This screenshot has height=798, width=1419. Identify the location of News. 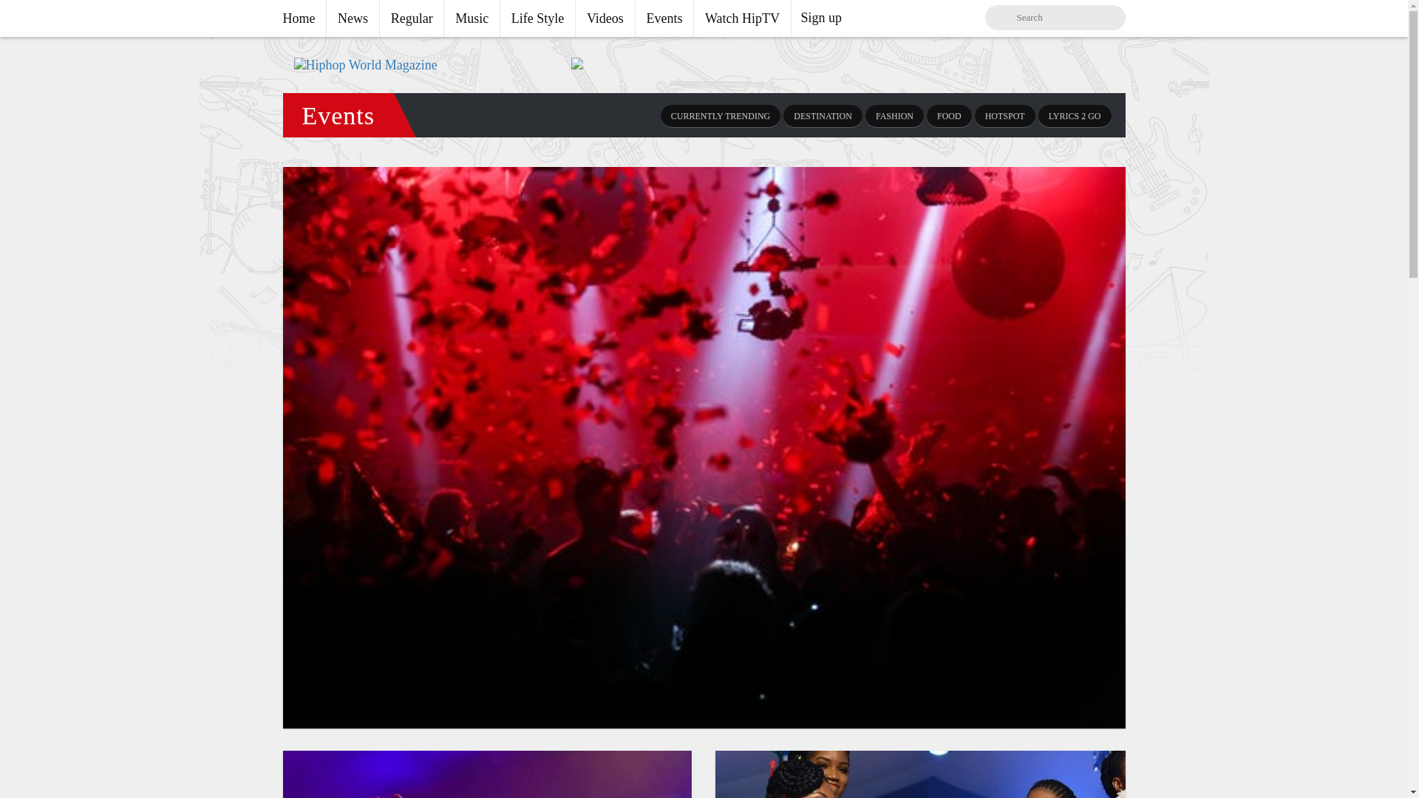
(352, 18).